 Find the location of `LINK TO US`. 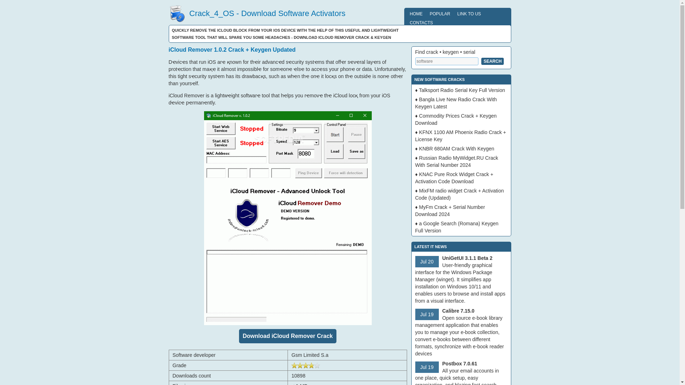

LINK TO US is located at coordinates (469, 14).